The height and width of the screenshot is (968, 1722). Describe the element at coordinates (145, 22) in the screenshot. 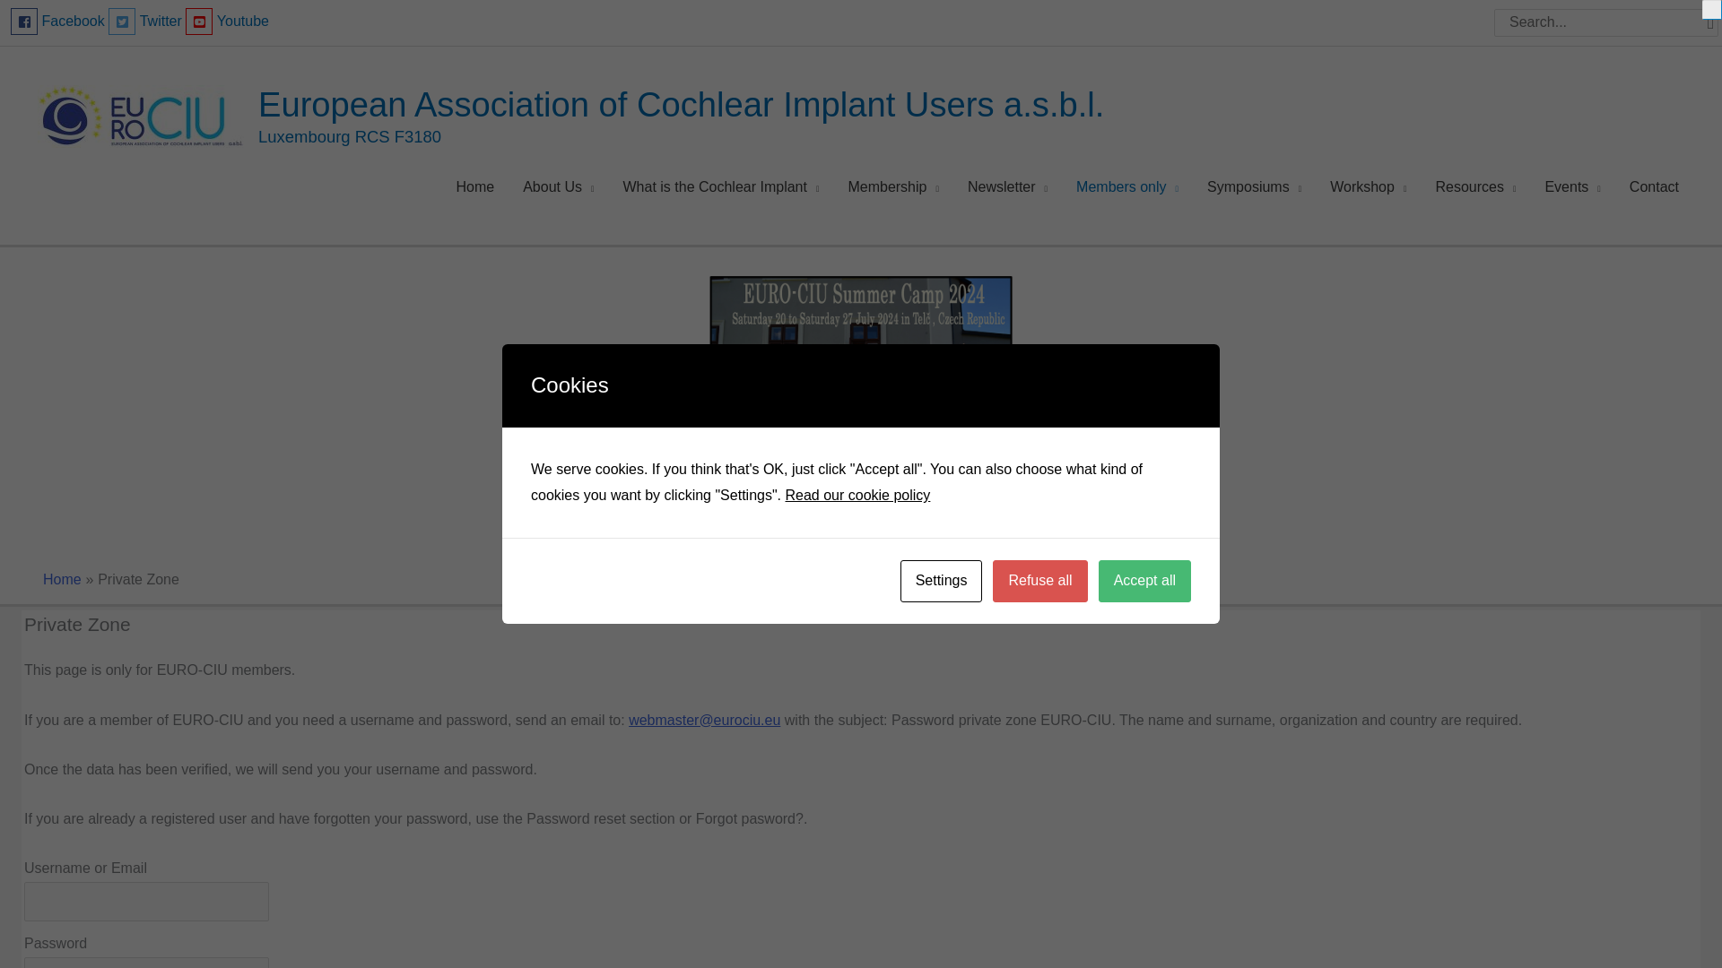

I see `Twitter` at that location.